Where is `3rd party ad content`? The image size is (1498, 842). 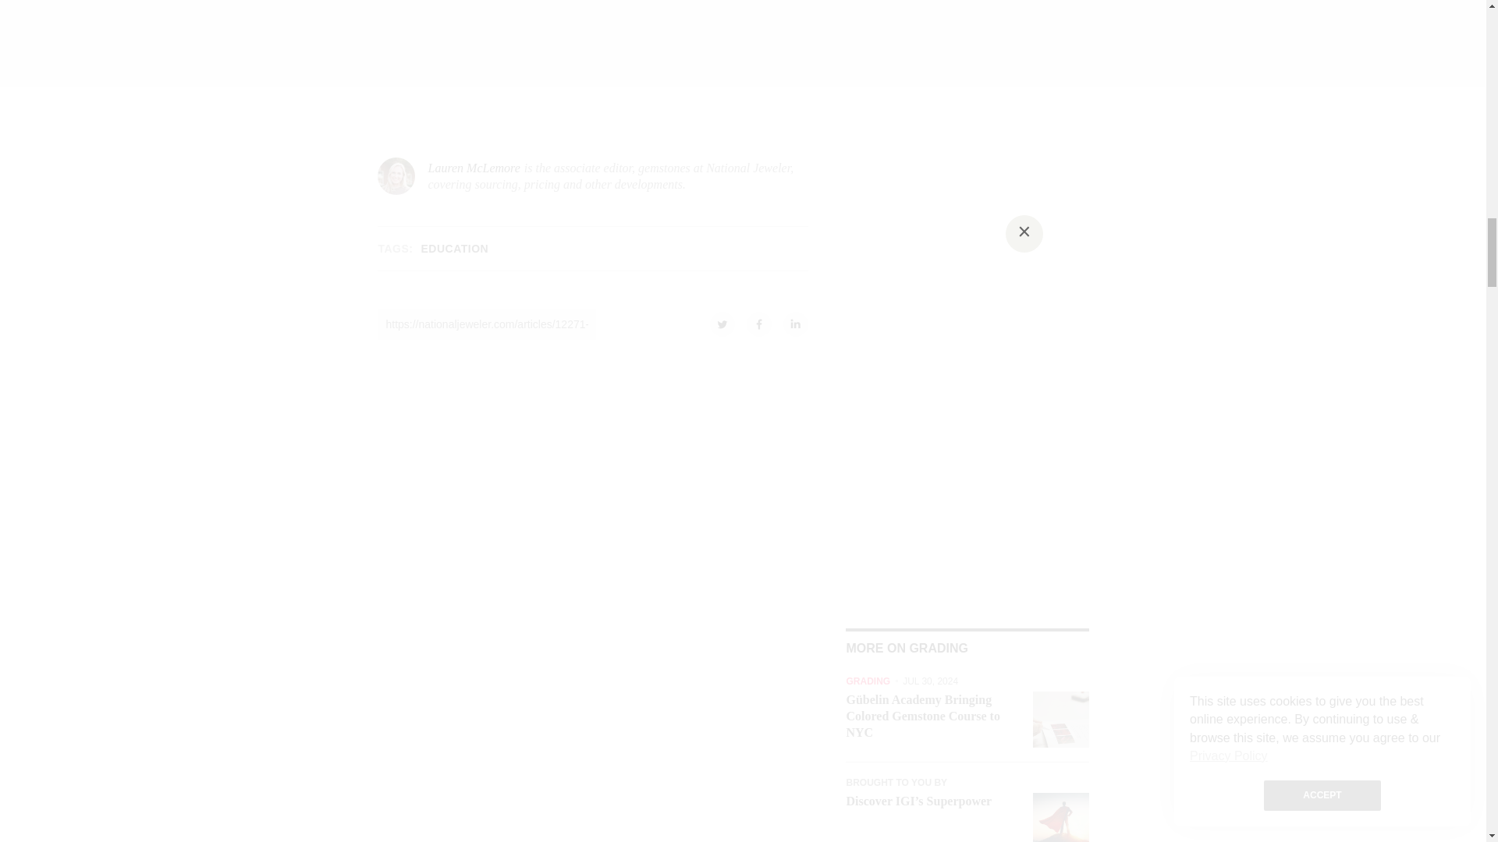
3rd party ad content is located at coordinates (744, 32).